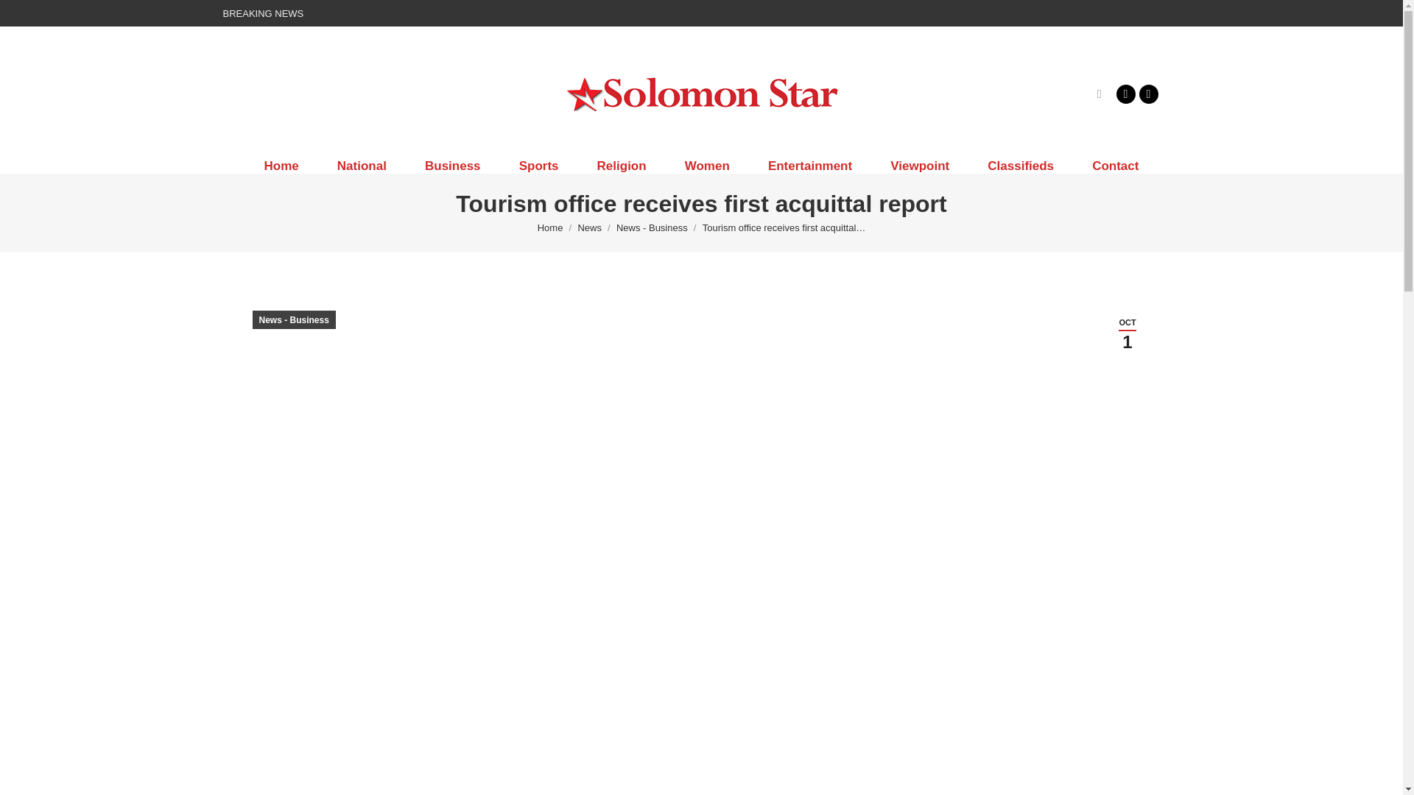 The width and height of the screenshot is (1414, 795). Describe the element at coordinates (1125, 93) in the screenshot. I see `Facebook page opens in new window` at that location.